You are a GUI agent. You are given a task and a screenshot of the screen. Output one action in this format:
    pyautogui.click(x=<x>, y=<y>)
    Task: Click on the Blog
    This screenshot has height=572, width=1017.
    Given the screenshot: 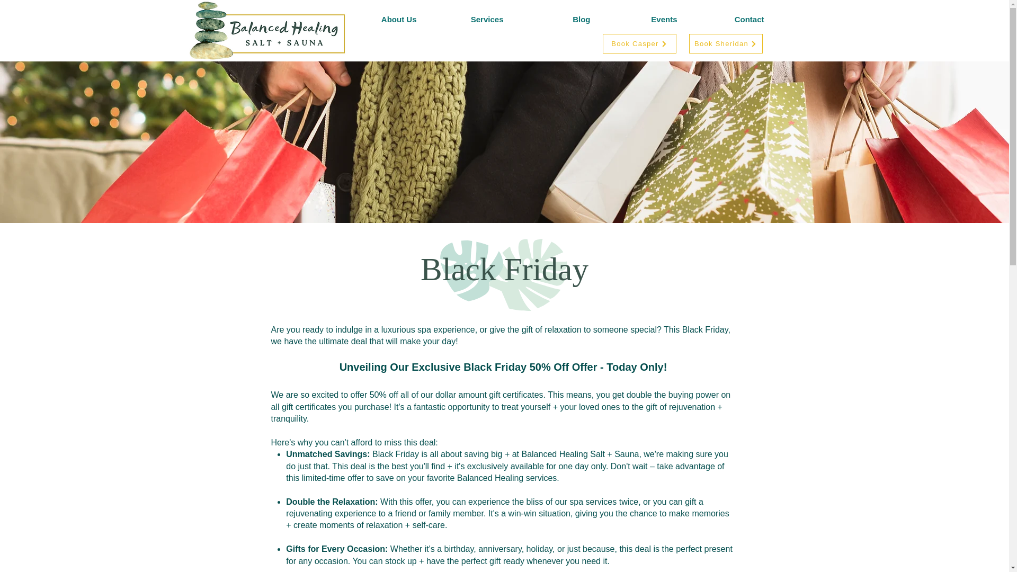 What is the action you would take?
    pyautogui.click(x=555, y=17)
    